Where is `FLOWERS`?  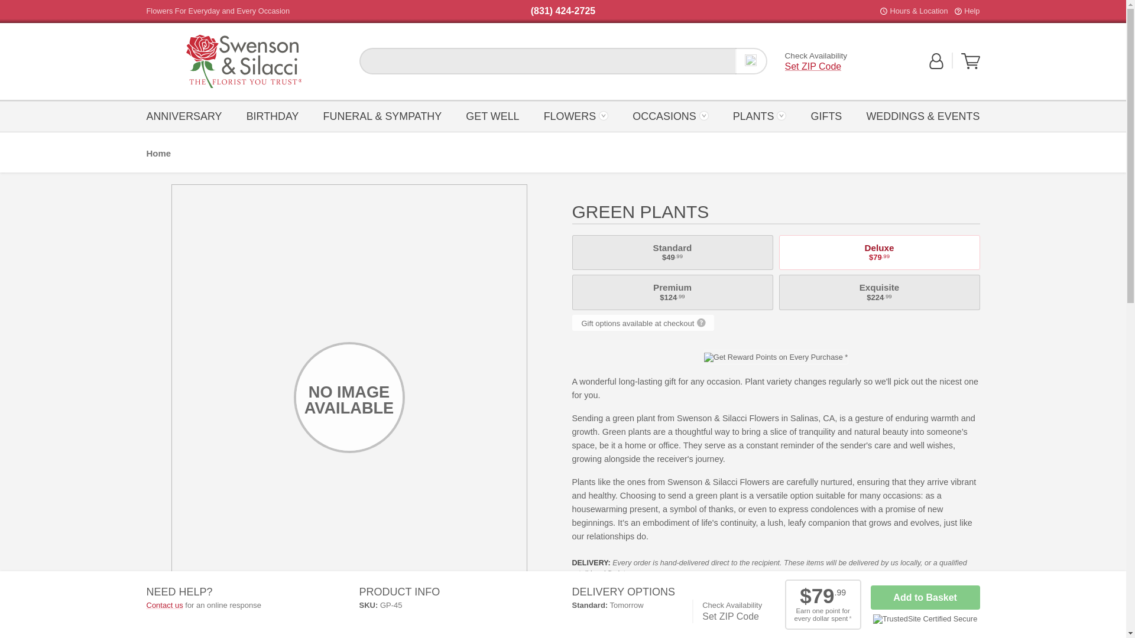 FLOWERS is located at coordinates (576, 115).